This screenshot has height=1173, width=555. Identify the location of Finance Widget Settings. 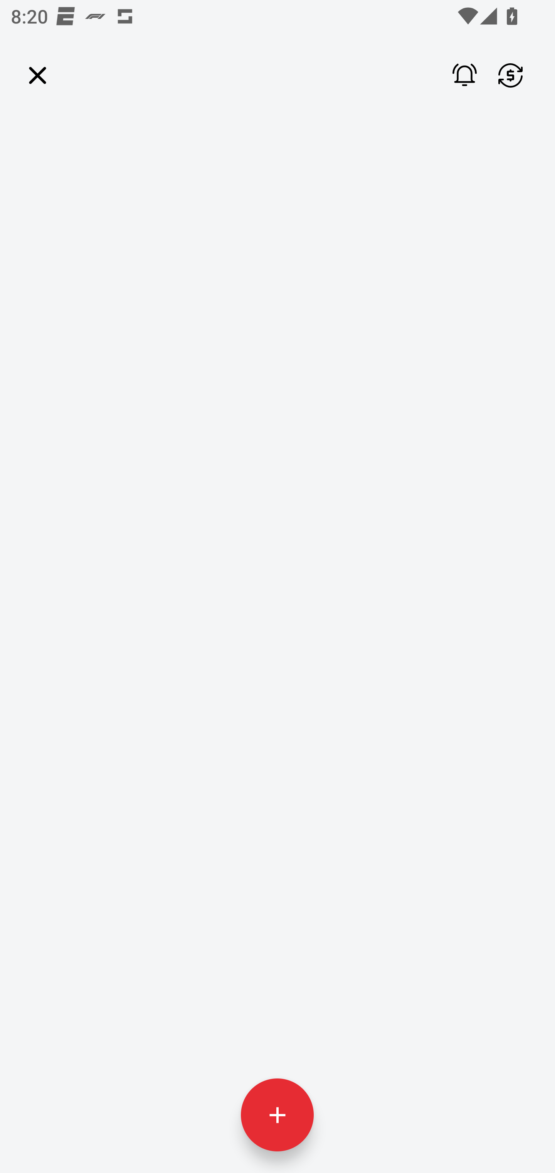
(510, 76).